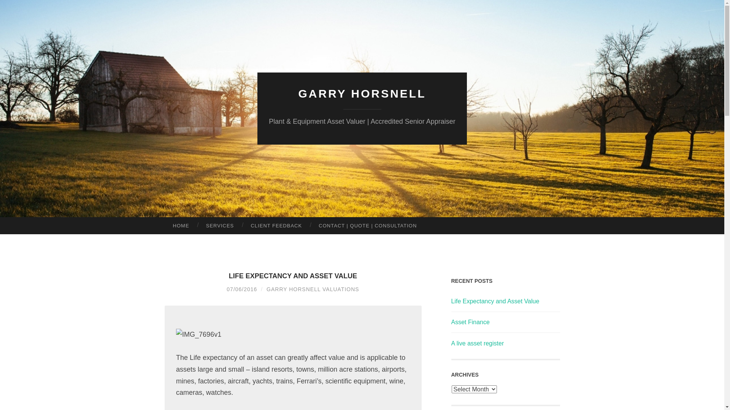 The height and width of the screenshot is (410, 730). What do you see at coordinates (478, 343) in the screenshot?
I see `A live asset register` at bounding box center [478, 343].